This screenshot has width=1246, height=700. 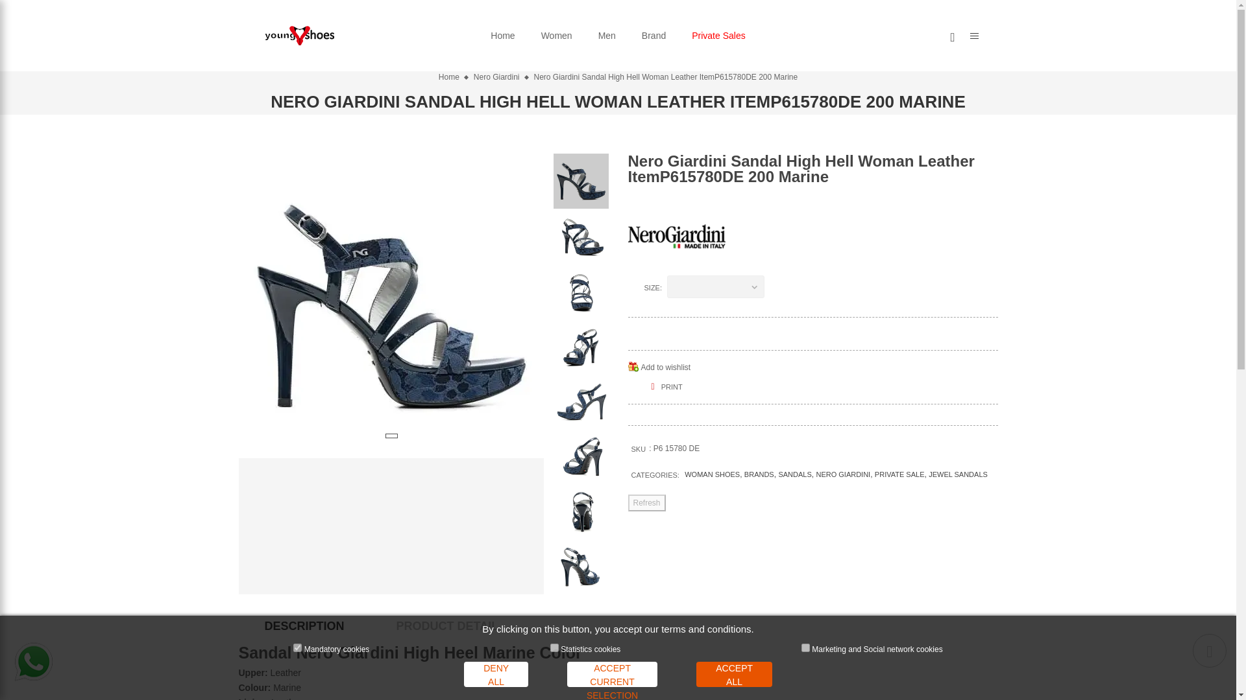 I want to click on Home, so click(x=502, y=35).